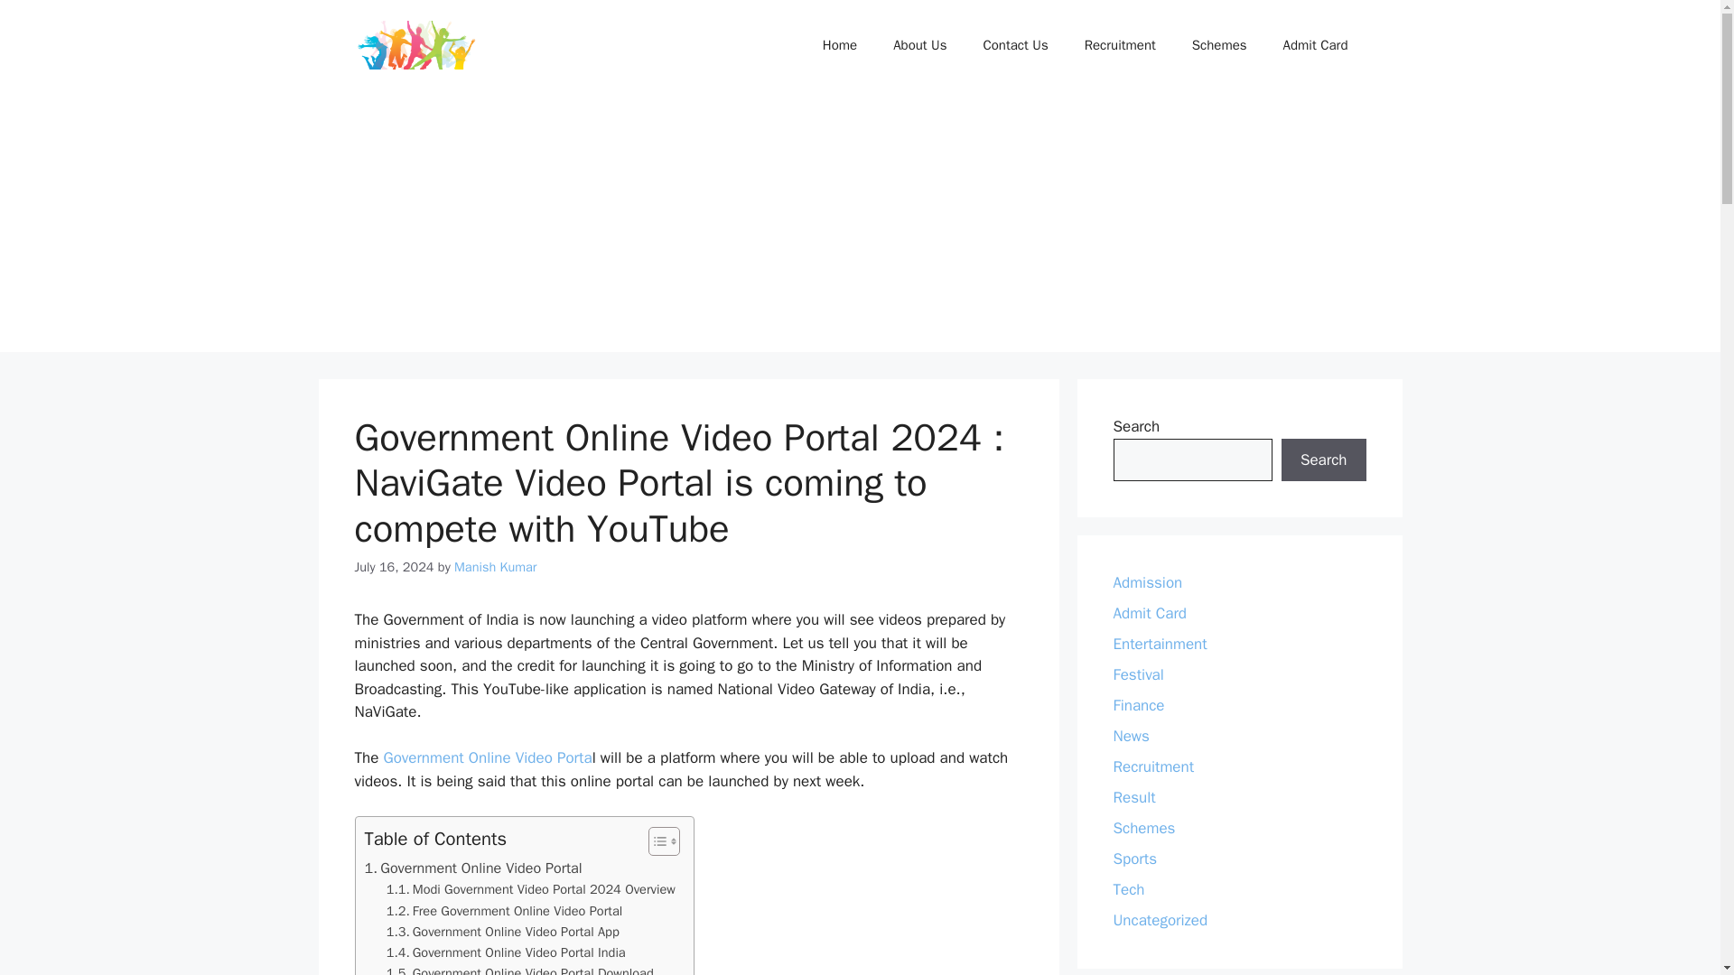 Image resolution: width=1734 pixels, height=975 pixels. What do you see at coordinates (487, 757) in the screenshot?
I see `Government Online Video Porta` at bounding box center [487, 757].